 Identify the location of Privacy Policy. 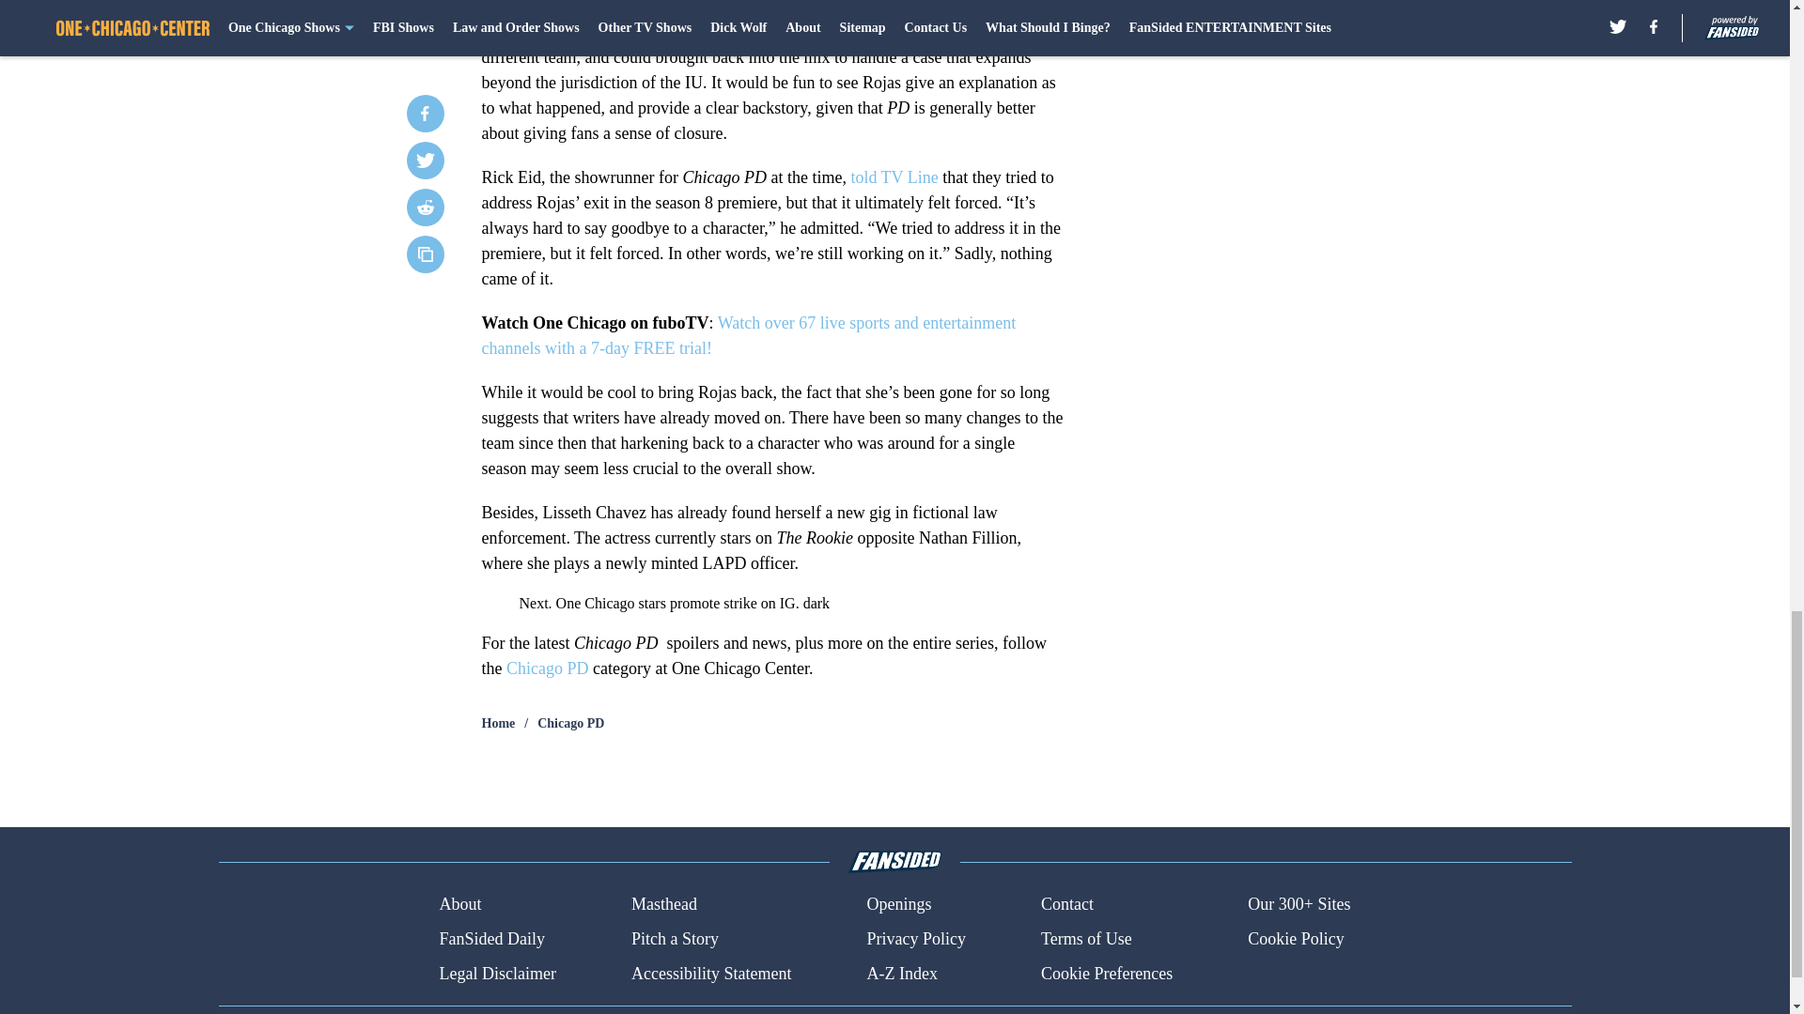
(915, 939).